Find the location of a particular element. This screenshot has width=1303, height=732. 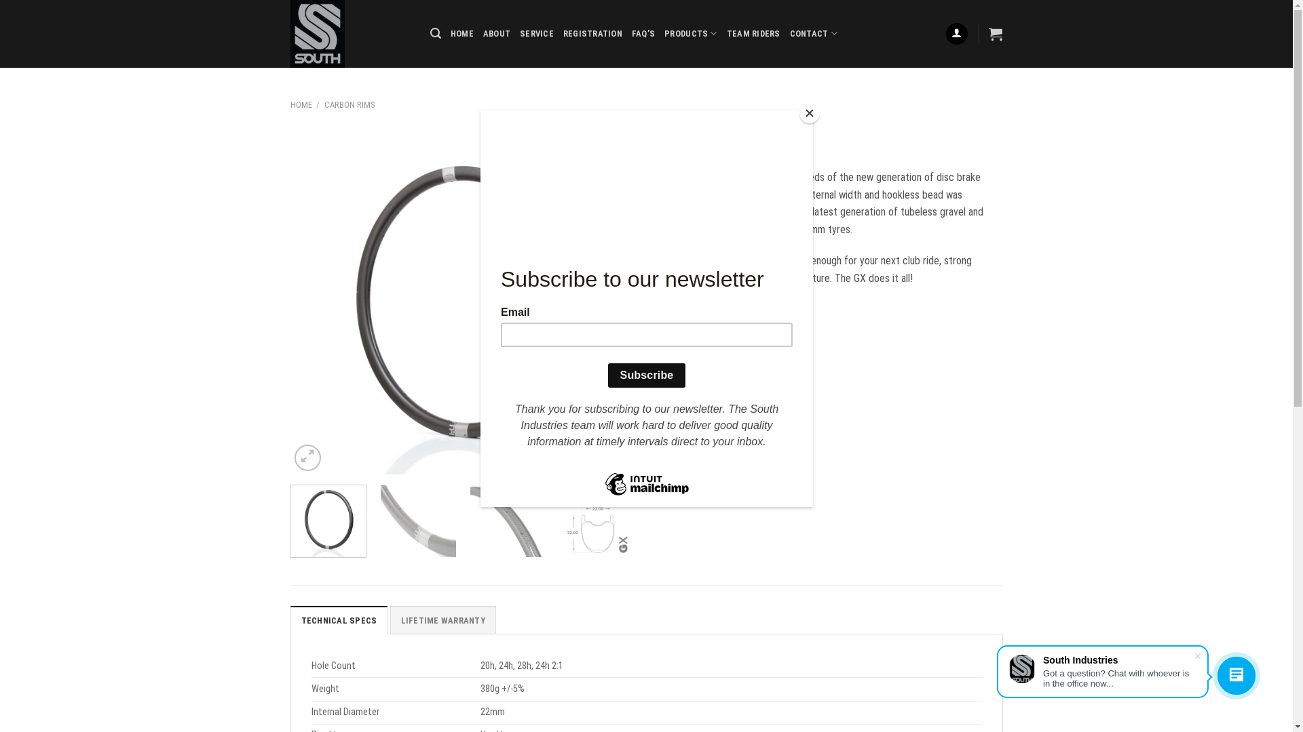

CONTACT is located at coordinates (814, 34).